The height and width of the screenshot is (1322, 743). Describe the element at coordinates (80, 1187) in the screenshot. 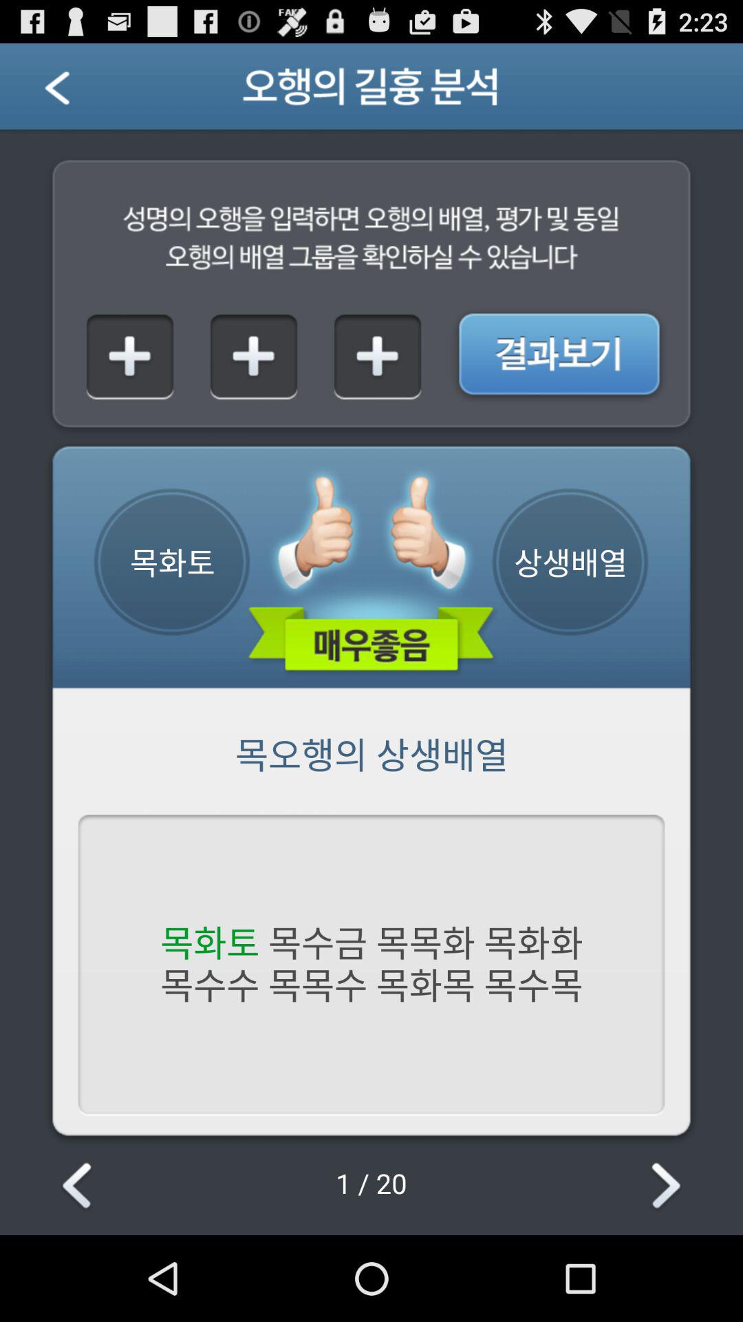

I see `go to previous` at that location.